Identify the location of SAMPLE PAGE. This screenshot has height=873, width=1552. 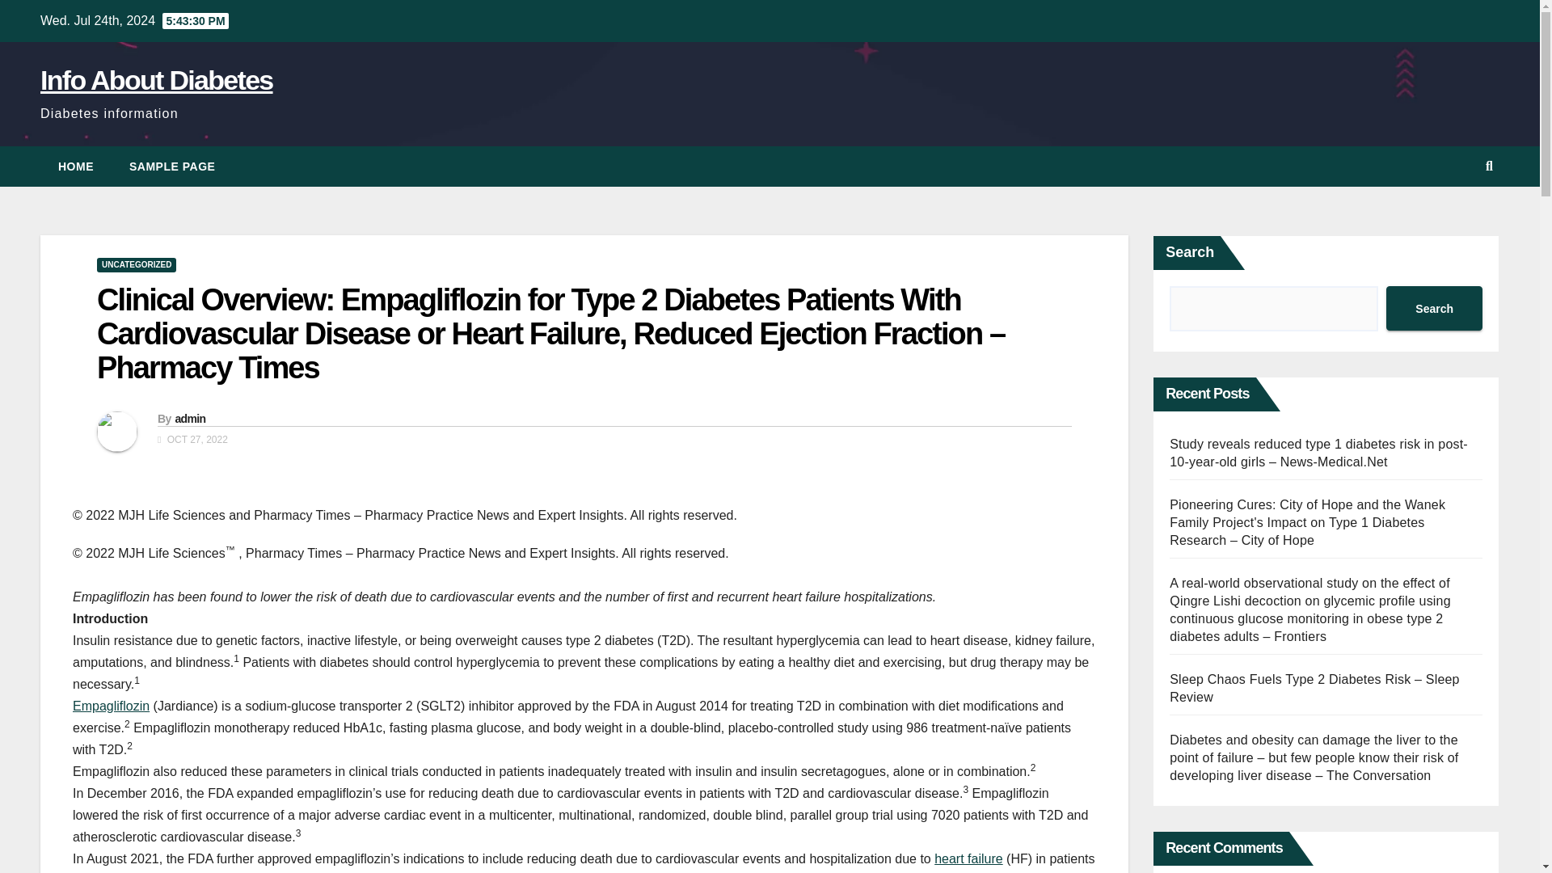
(172, 167).